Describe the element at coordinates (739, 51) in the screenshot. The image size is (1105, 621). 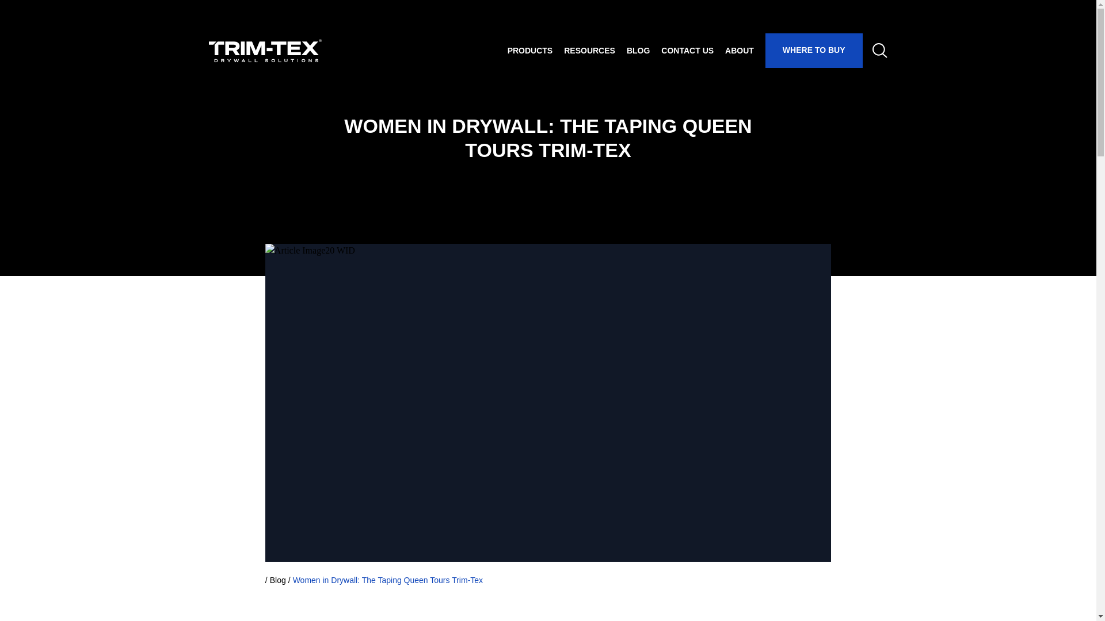
I see `ABOUT` at that location.